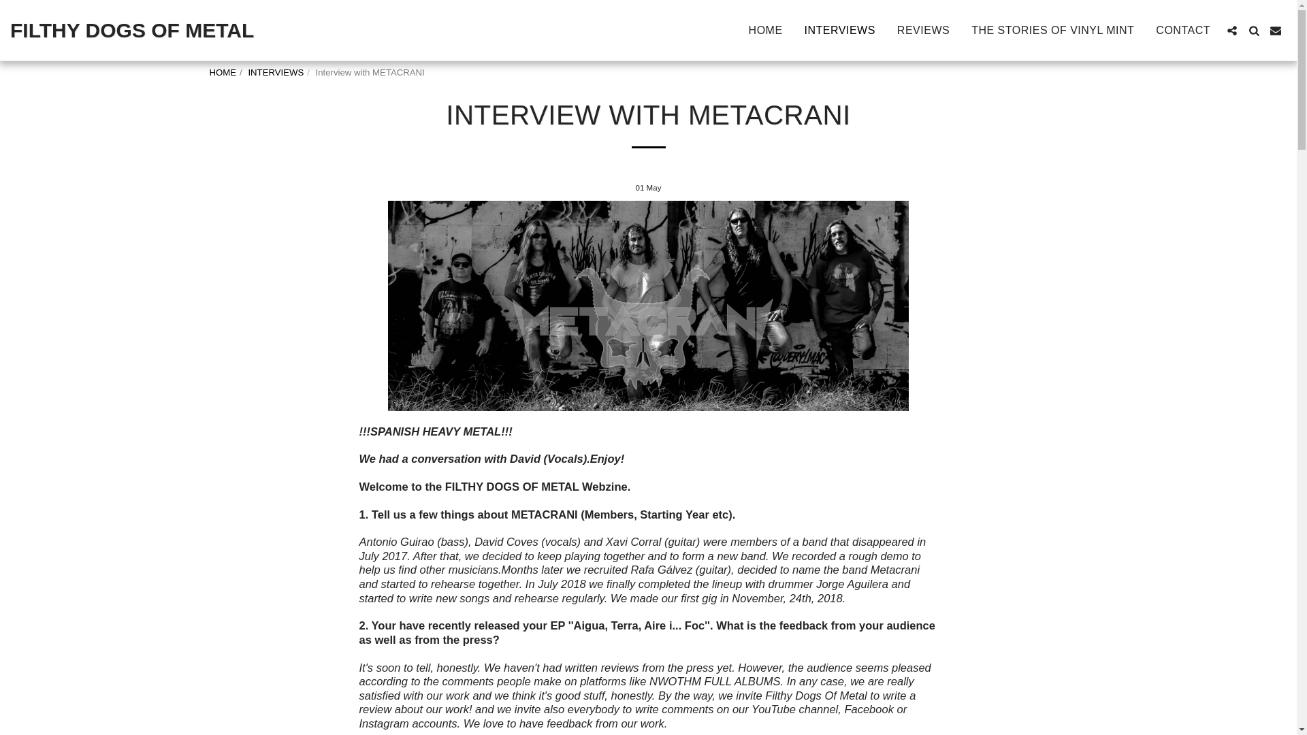 This screenshot has height=735, width=1307. Describe the element at coordinates (1183, 30) in the screenshot. I see `CONTACT` at that location.